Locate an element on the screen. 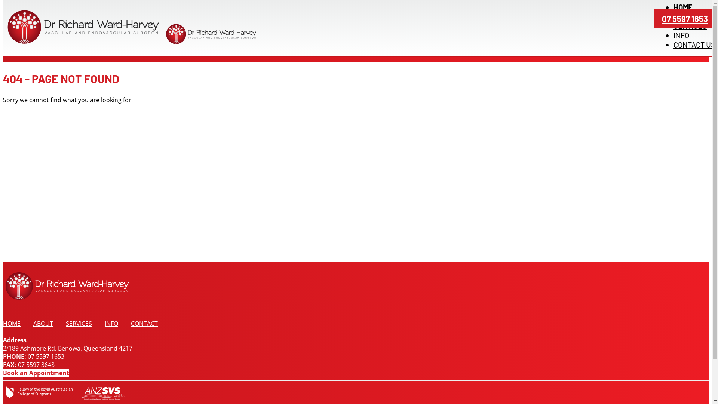 Image resolution: width=718 pixels, height=404 pixels. SERVICES is located at coordinates (690, 26).